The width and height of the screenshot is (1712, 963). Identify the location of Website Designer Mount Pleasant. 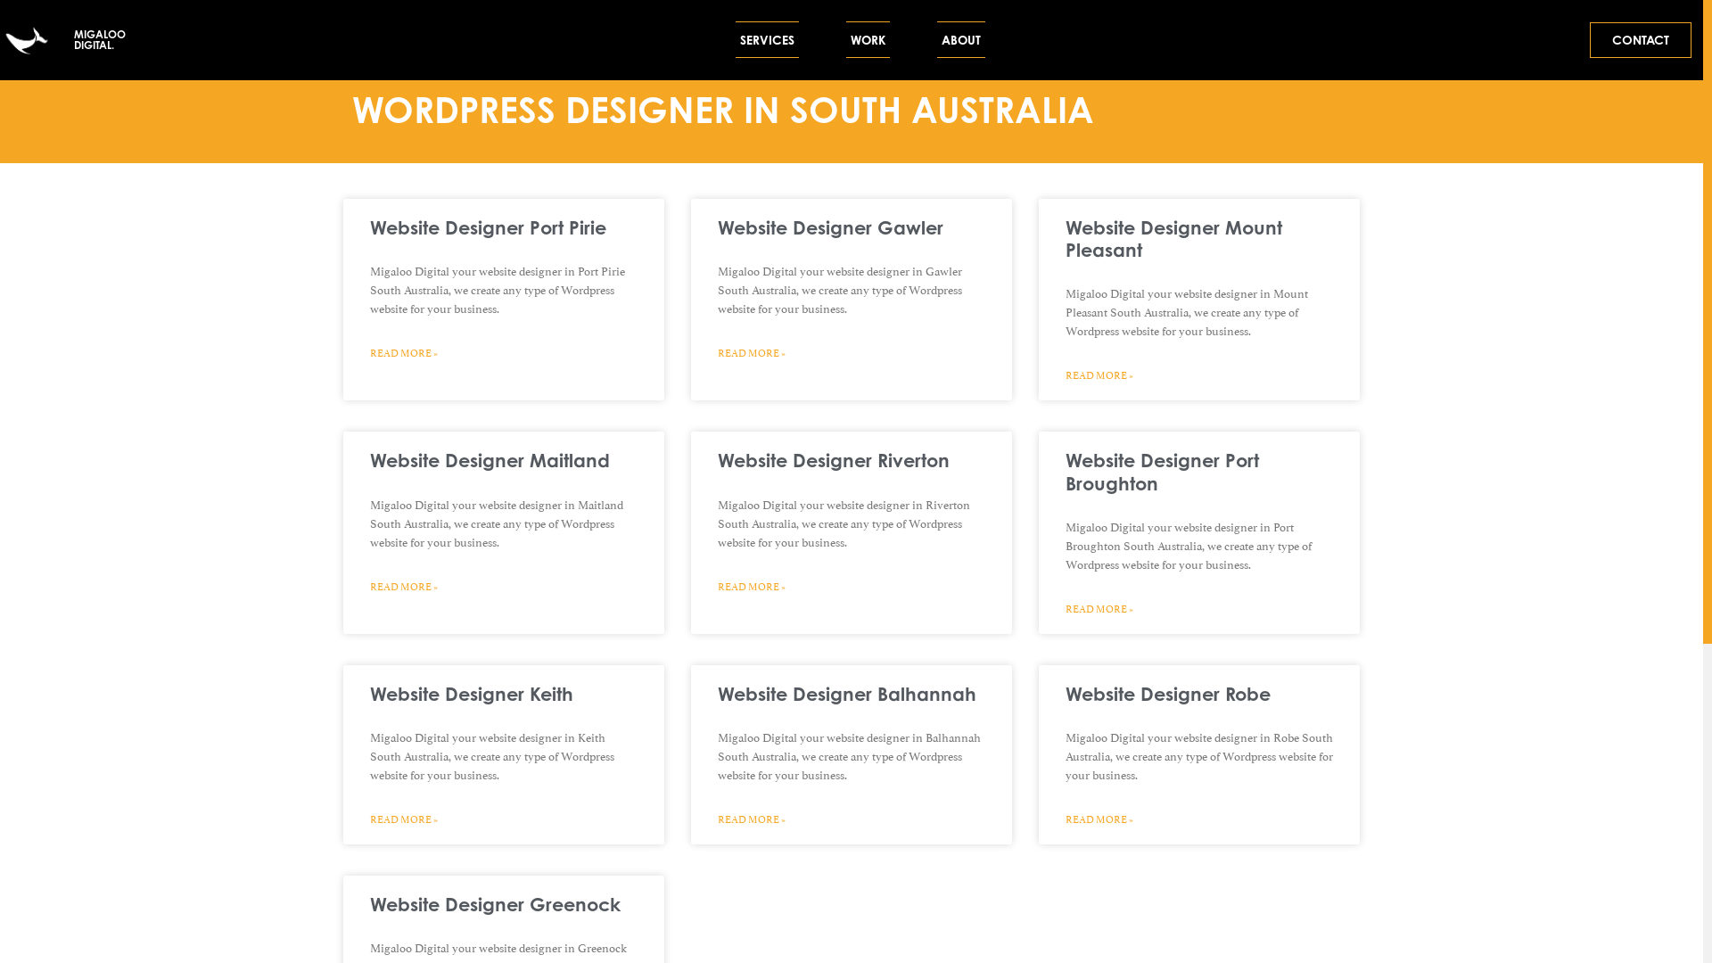
(1173, 239).